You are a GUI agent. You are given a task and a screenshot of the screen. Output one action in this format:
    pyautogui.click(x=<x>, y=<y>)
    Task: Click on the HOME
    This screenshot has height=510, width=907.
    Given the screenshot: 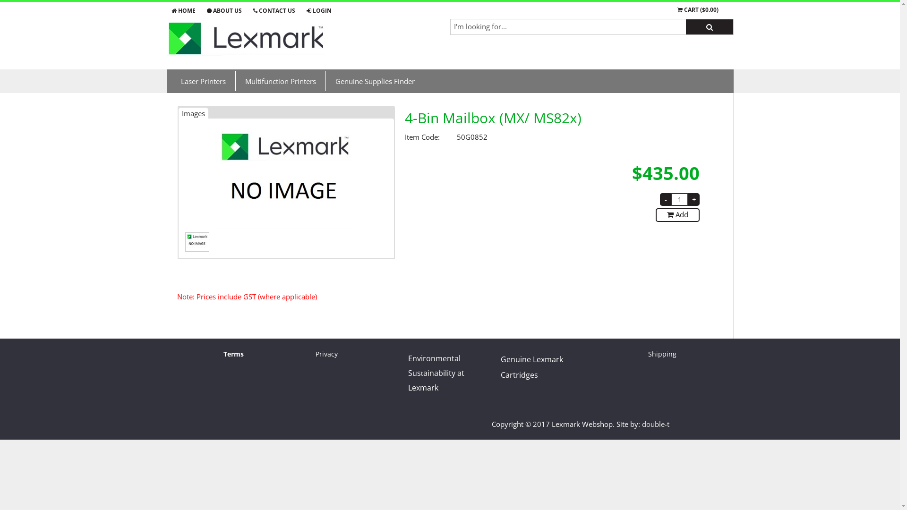 What is the action you would take?
    pyautogui.click(x=186, y=11)
    